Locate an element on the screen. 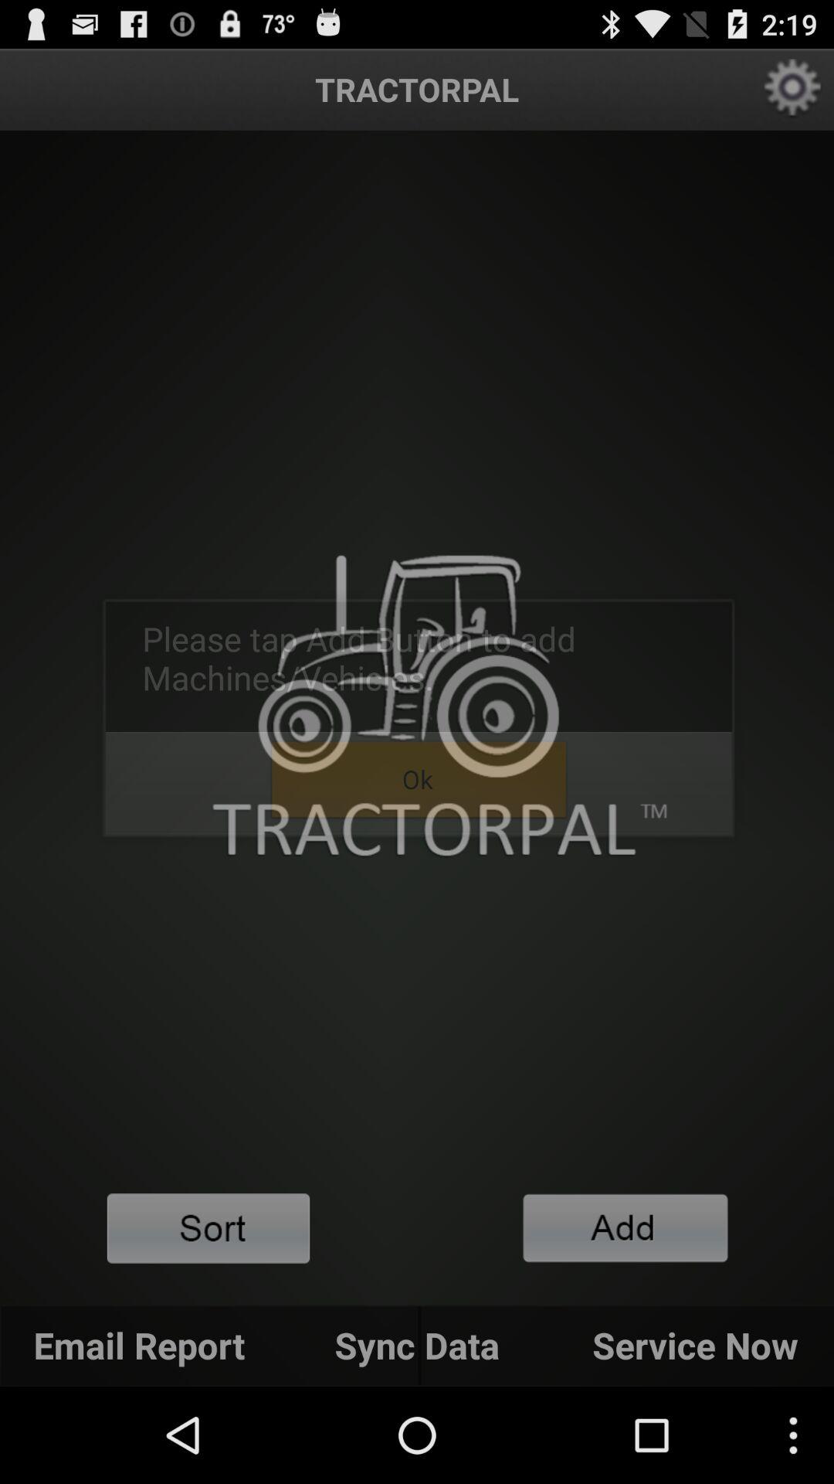 The image size is (834, 1484). add record is located at coordinates (625, 1227).